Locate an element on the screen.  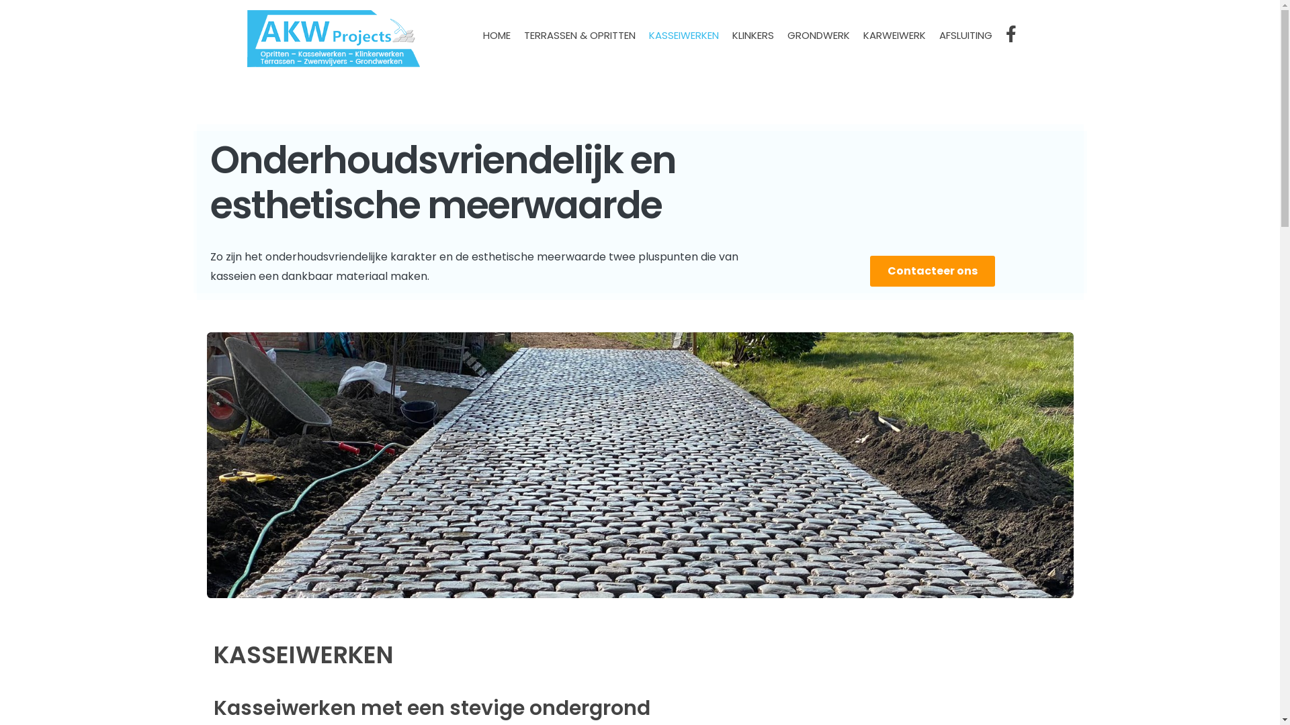
Contacteer ons is located at coordinates (933, 271).